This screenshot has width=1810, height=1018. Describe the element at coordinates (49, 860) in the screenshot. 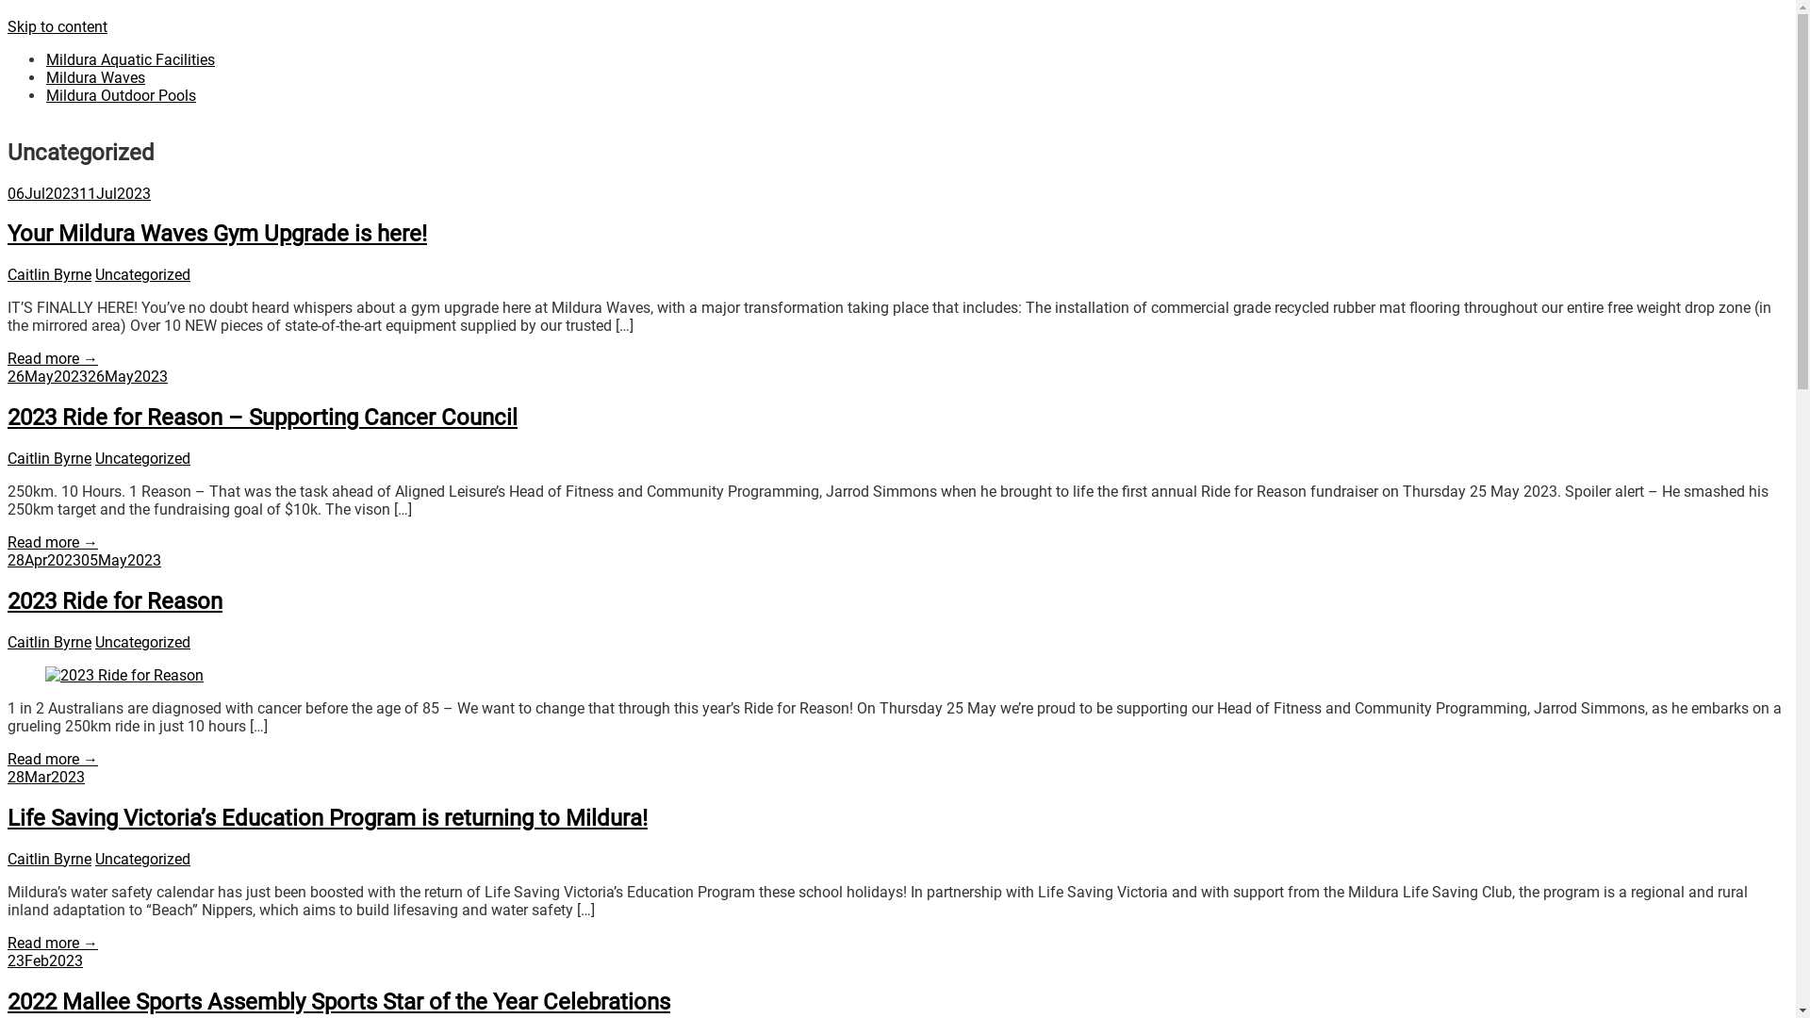

I see `Caitlin Byrne` at that location.